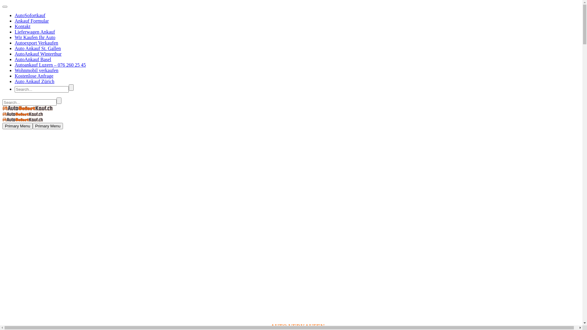 The width and height of the screenshot is (587, 330). Describe the element at coordinates (38, 48) in the screenshot. I see `Auto Ankauf St. Gallen` at that location.